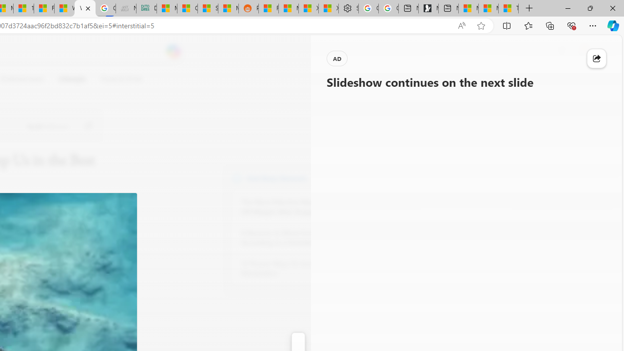 The width and height of the screenshot is (624, 351). I want to click on R******* | Trusted Community Engagement and Contributions, so click(268, 9).